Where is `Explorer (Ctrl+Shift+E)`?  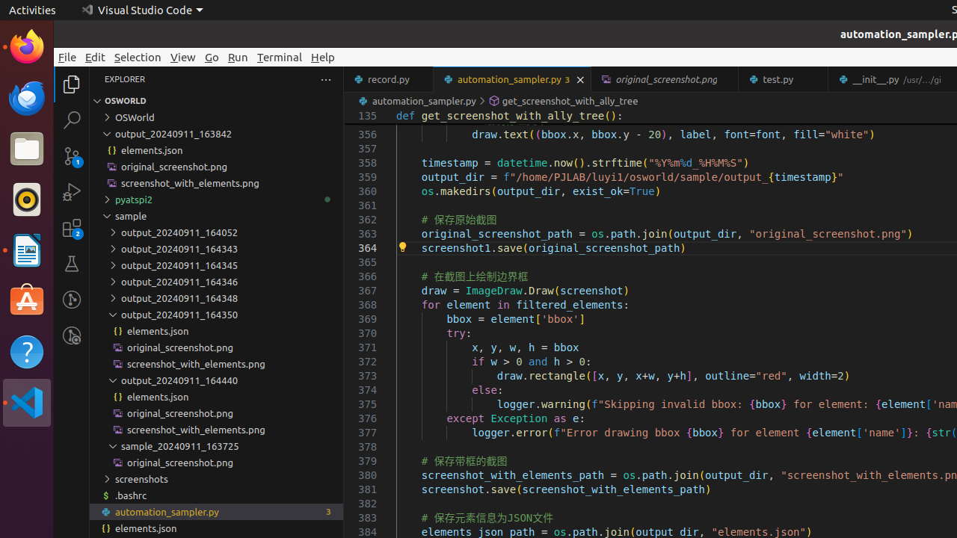
Explorer (Ctrl+Shift+E) is located at coordinates (72, 84).